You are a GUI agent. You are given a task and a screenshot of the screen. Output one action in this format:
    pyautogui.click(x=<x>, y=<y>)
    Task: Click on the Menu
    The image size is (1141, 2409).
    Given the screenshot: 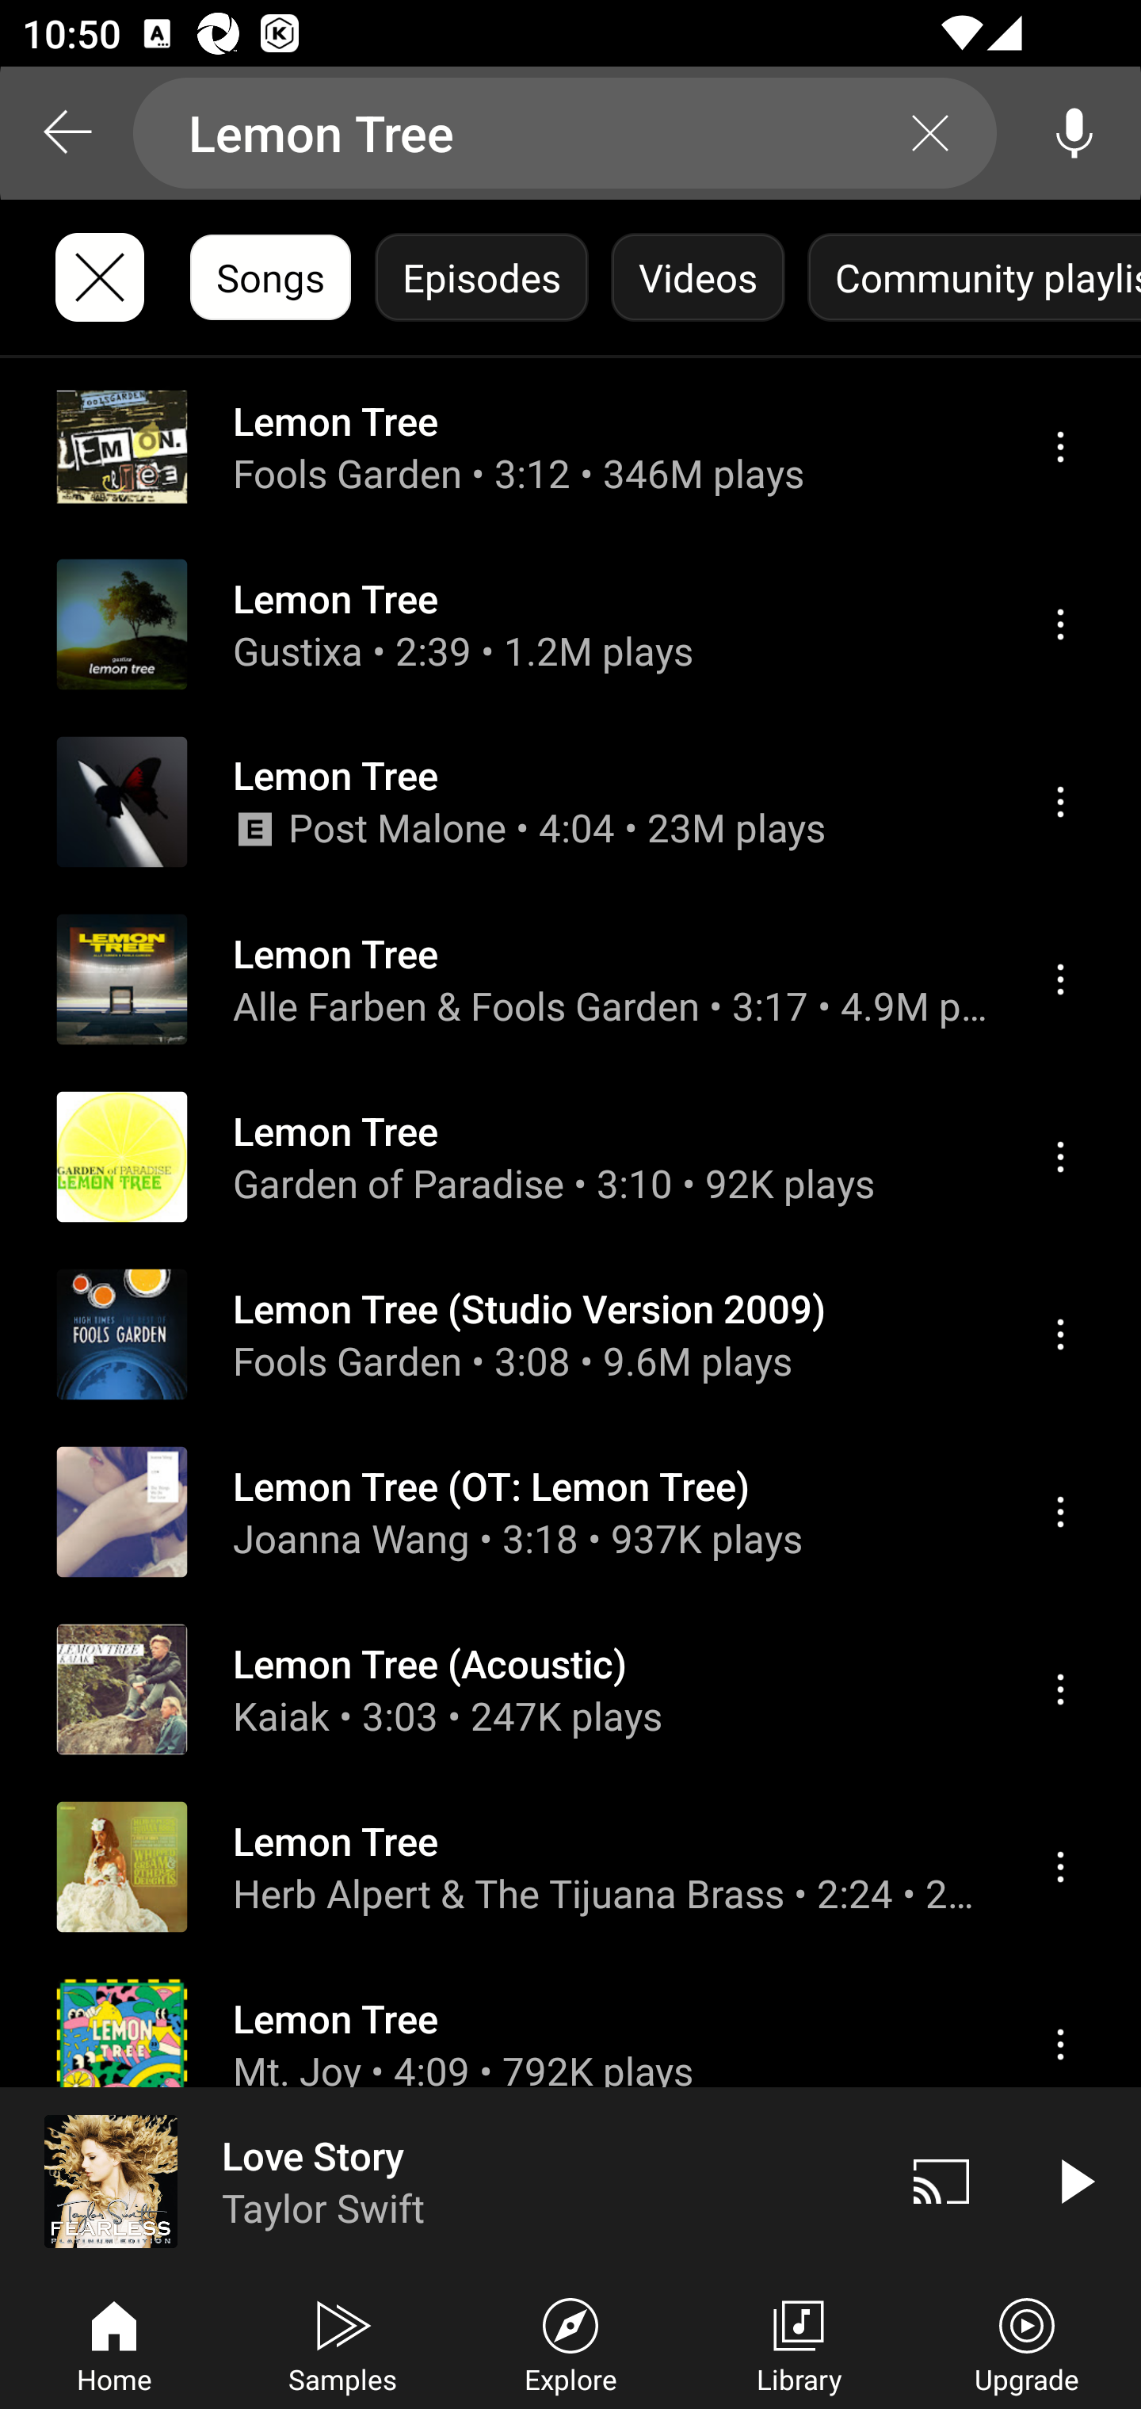 What is the action you would take?
    pyautogui.click(x=1060, y=1688)
    